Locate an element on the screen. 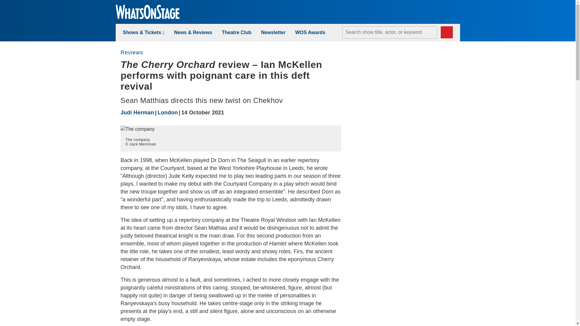 The image size is (580, 326). Theatre Club is located at coordinates (236, 32).